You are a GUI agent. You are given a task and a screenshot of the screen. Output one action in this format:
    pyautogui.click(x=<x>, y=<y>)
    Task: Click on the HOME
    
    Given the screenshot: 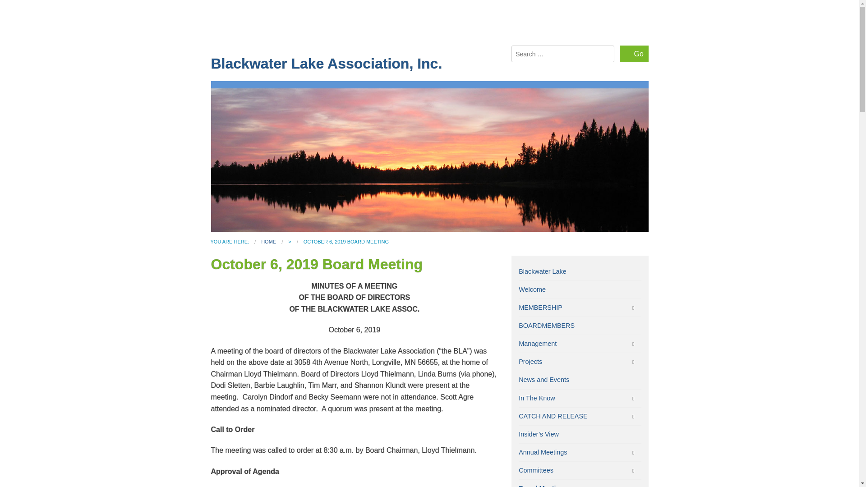 What is the action you would take?
    pyautogui.click(x=269, y=242)
    